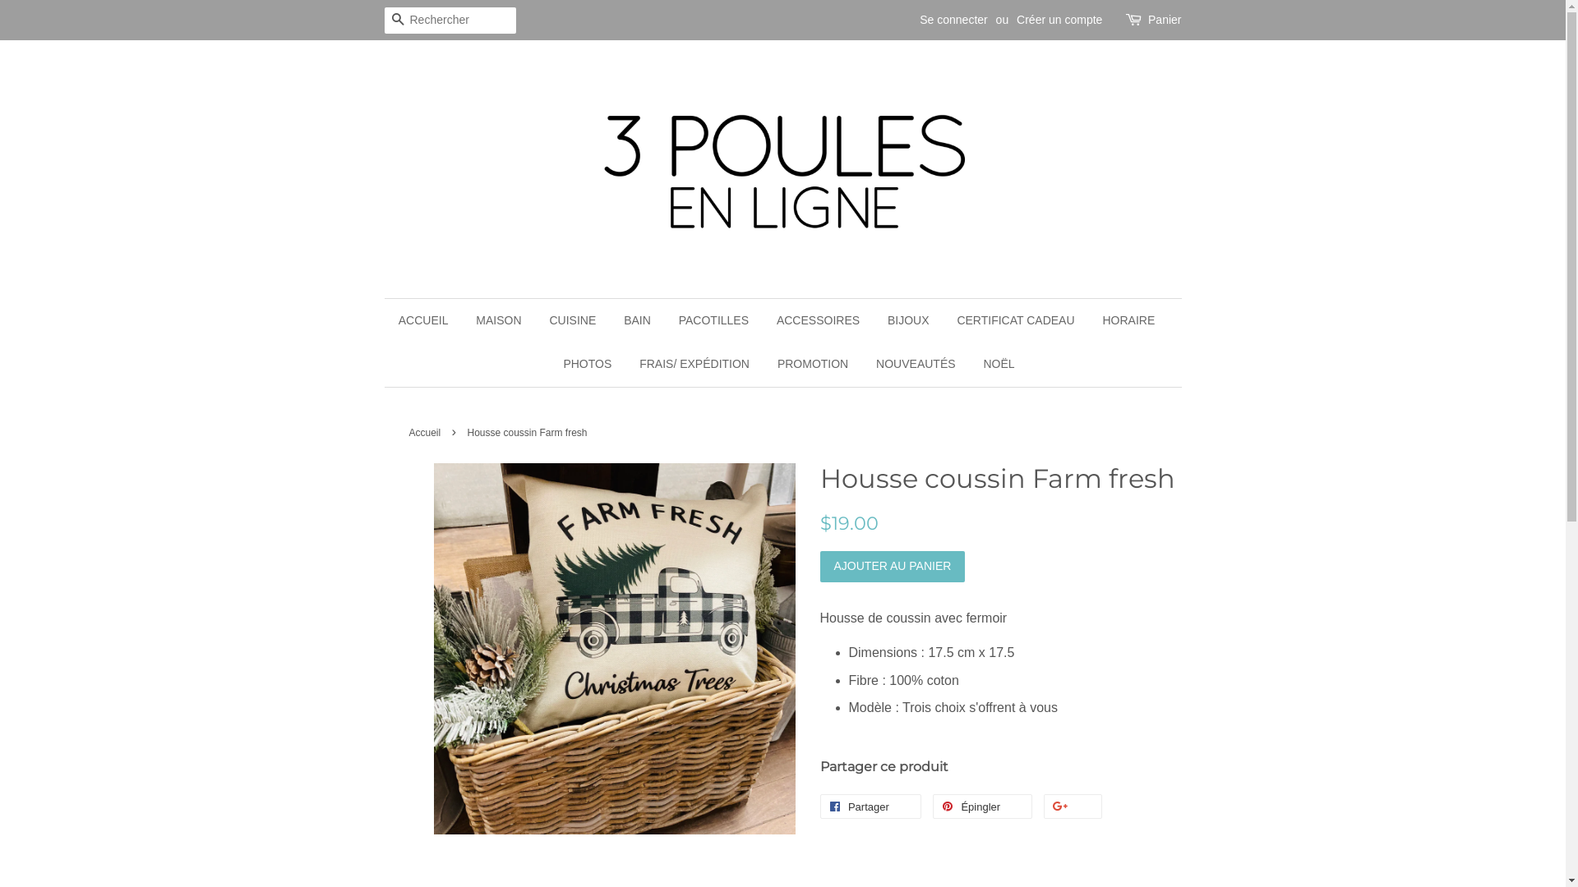 Image resolution: width=1578 pixels, height=887 pixels. Describe the element at coordinates (1073, 807) in the screenshot. I see `+1 sur Google Plus` at that location.